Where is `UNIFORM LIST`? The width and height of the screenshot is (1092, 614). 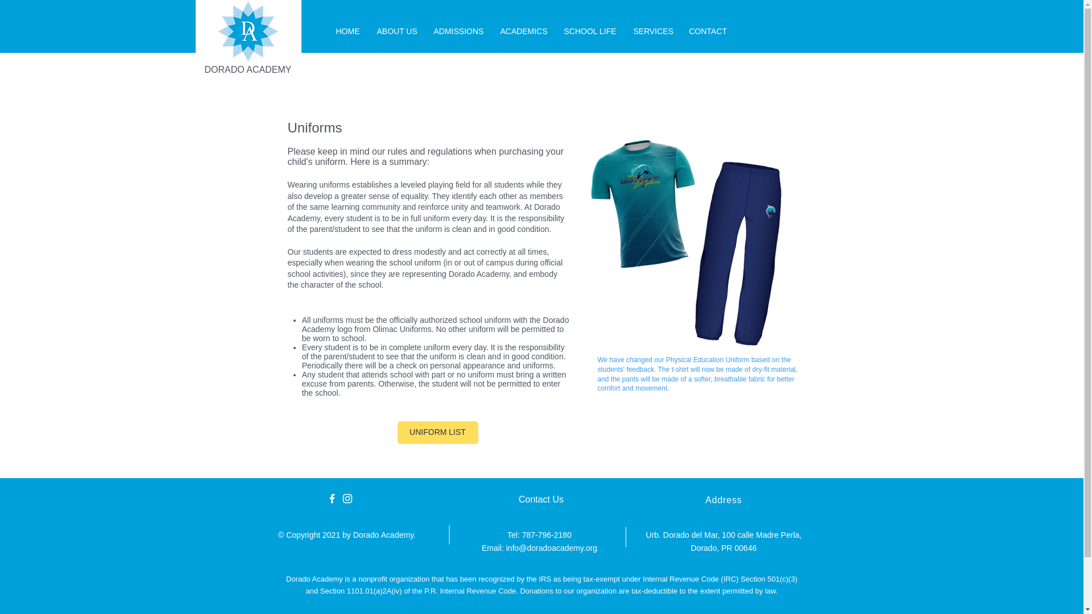
UNIFORM LIST is located at coordinates (437, 432).